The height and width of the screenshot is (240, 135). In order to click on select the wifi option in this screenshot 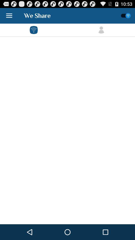, I will do `click(33, 30)`.